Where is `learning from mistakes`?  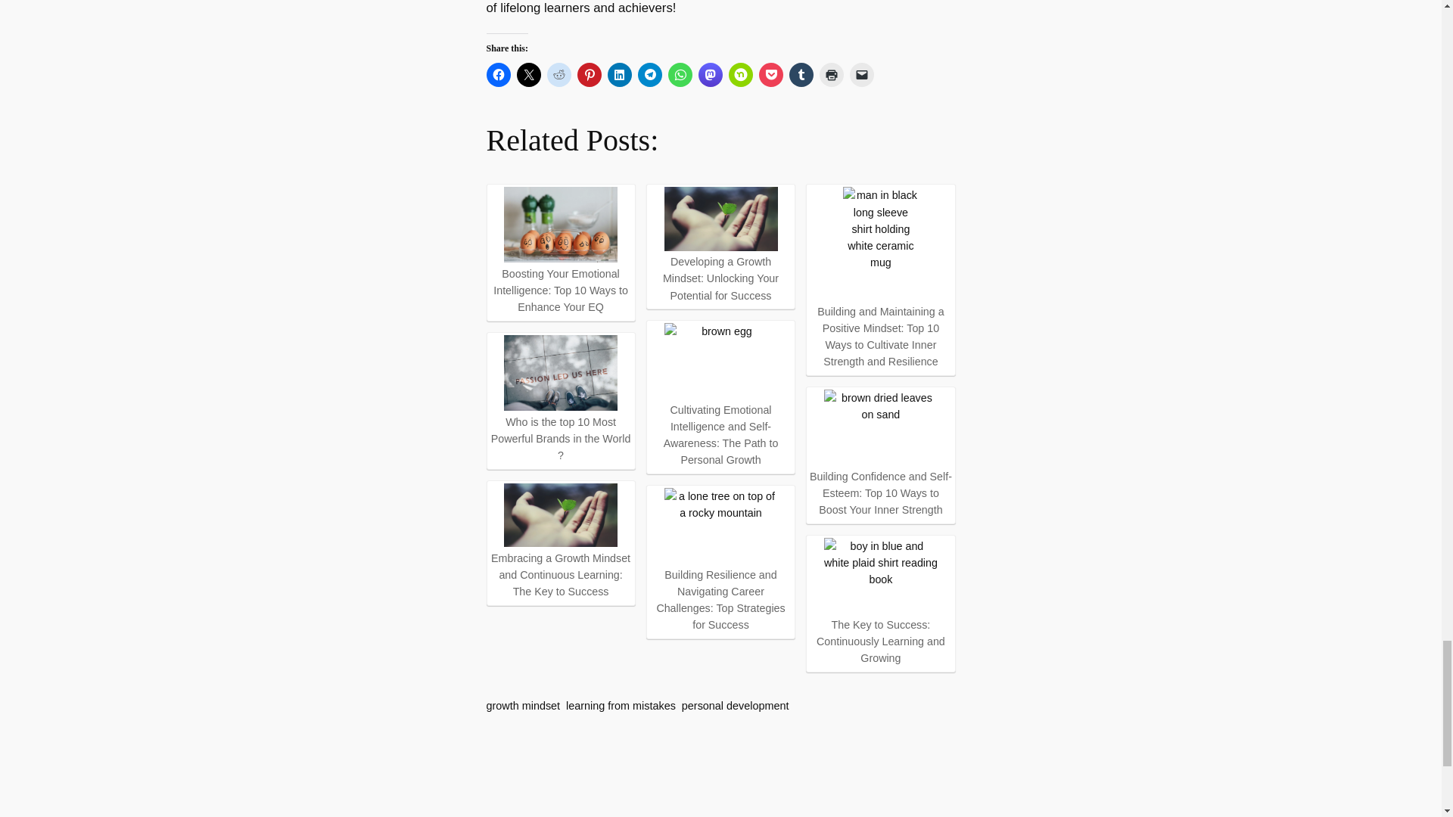 learning from mistakes is located at coordinates (621, 705).